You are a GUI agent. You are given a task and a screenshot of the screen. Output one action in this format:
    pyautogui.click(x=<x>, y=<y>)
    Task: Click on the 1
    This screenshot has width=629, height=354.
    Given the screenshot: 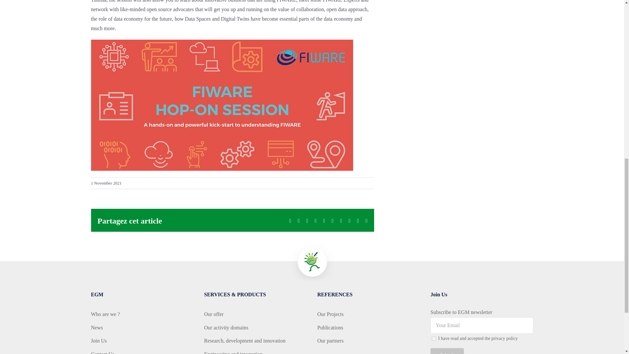 What is the action you would take?
    pyautogui.click(x=434, y=339)
    